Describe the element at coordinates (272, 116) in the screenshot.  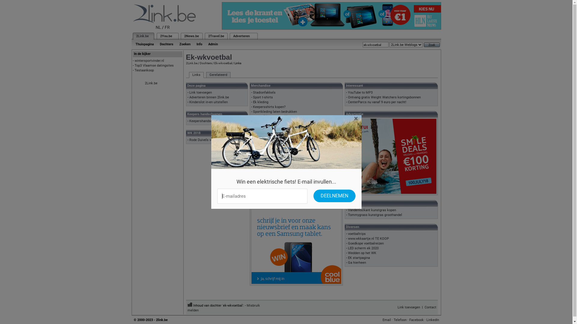
I see `Voetbalkleding bedrukken` at that location.